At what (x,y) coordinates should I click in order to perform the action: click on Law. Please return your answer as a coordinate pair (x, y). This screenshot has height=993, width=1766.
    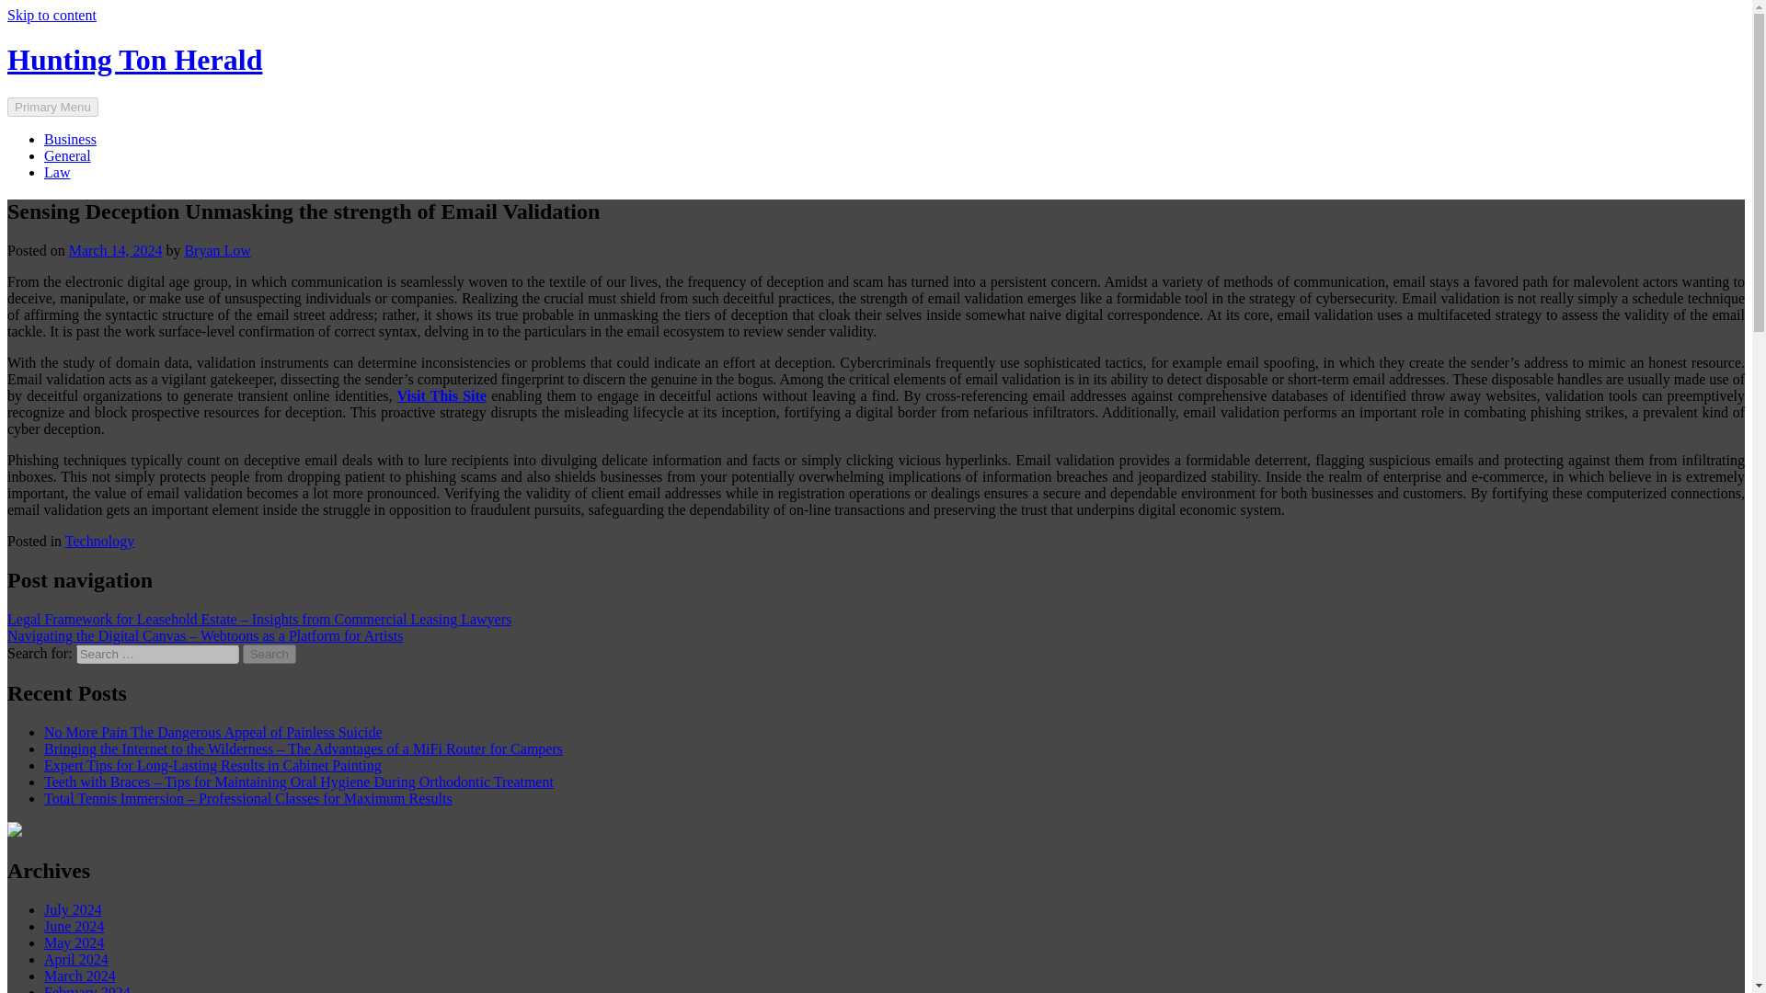
    Looking at the image, I should click on (57, 172).